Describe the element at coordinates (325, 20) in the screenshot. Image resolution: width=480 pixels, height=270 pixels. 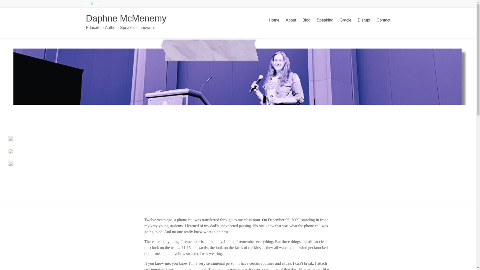
I see `Speaking` at that location.